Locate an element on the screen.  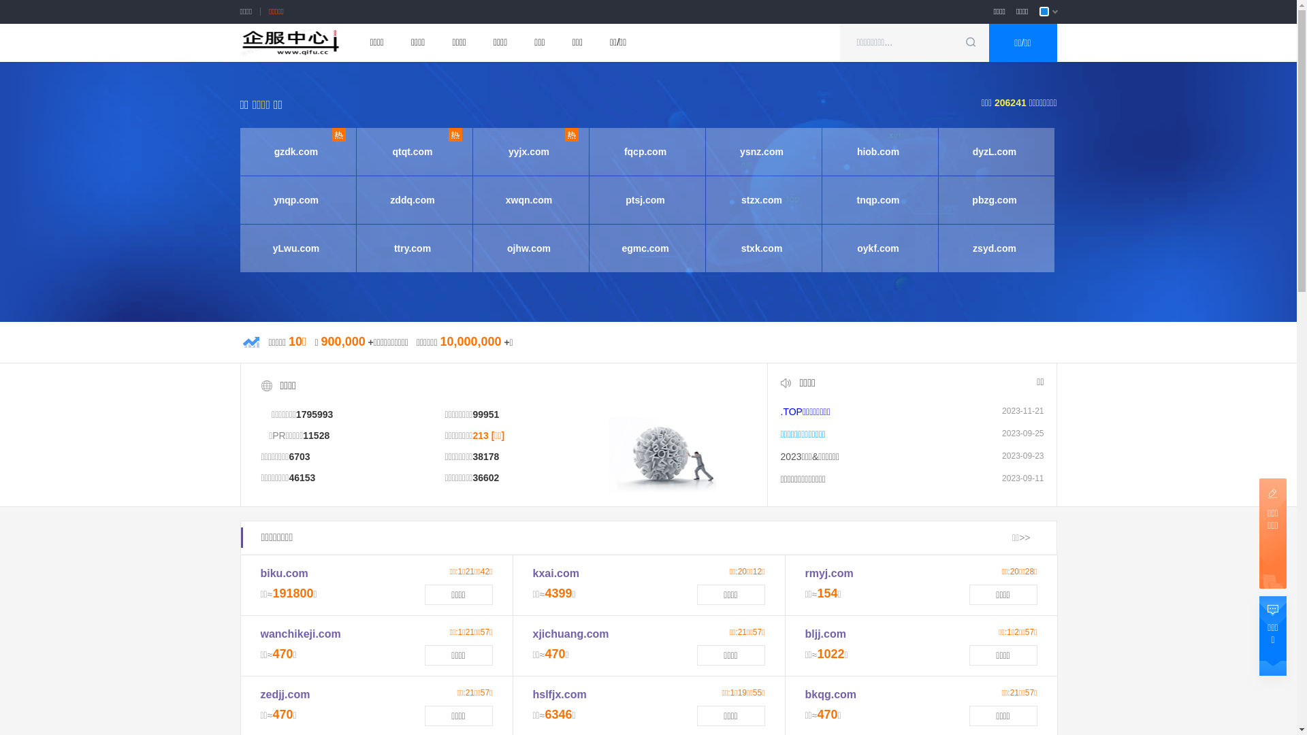
xwqn.com is located at coordinates (528, 200).